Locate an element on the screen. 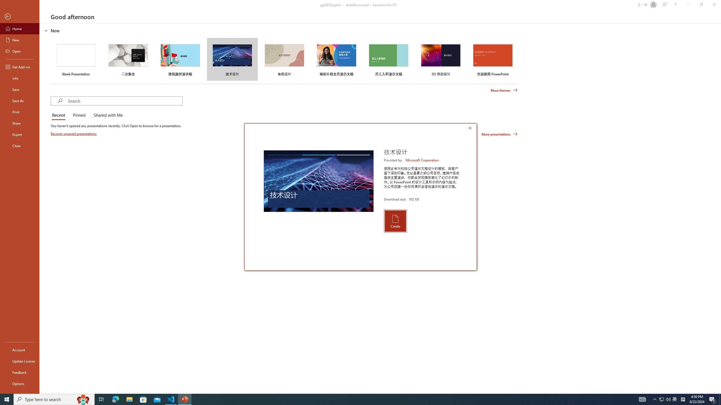 The height and width of the screenshot is (405, 721). Feedback is located at coordinates (20, 372).